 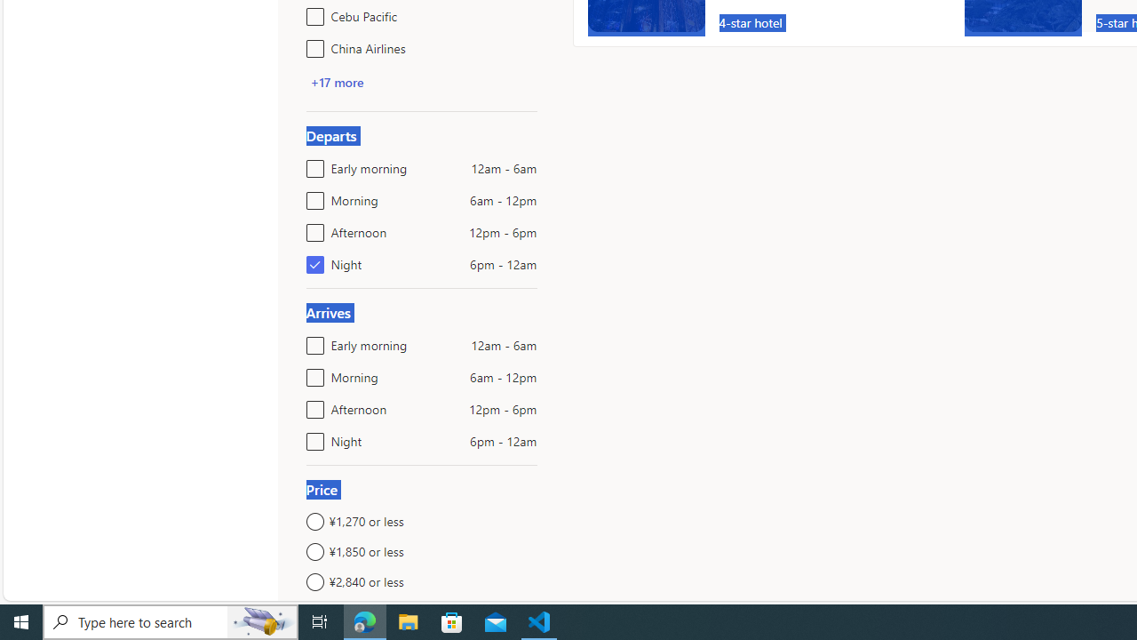 I want to click on China Airlines, so click(x=312, y=44).